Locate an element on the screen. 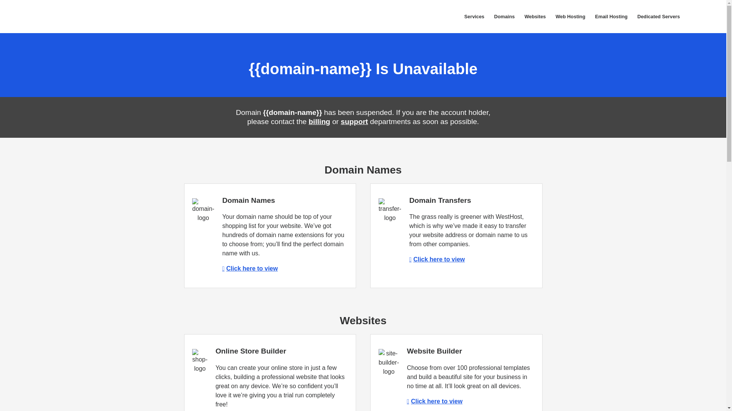 This screenshot has height=411, width=732. Click here to view is located at coordinates (437, 259).